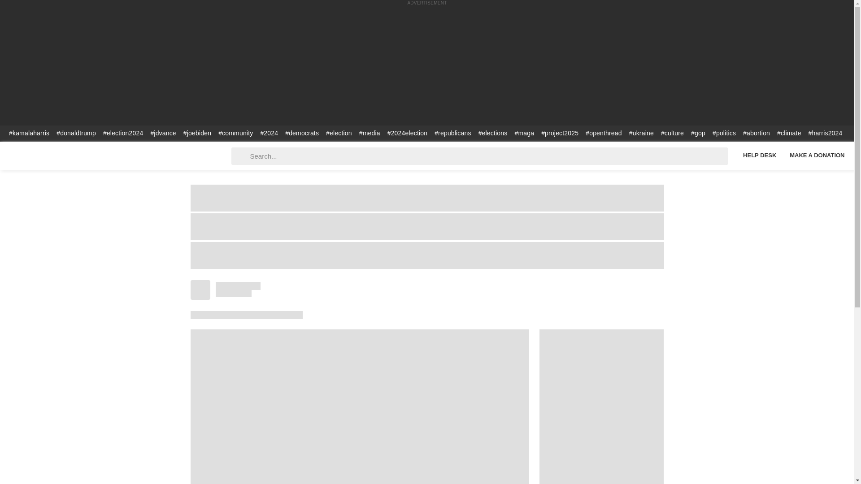 The image size is (861, 484). What do you see at coordinates (759, 155) in the screenshot?
I see `Help Desk` at bounding box center [759, 155].